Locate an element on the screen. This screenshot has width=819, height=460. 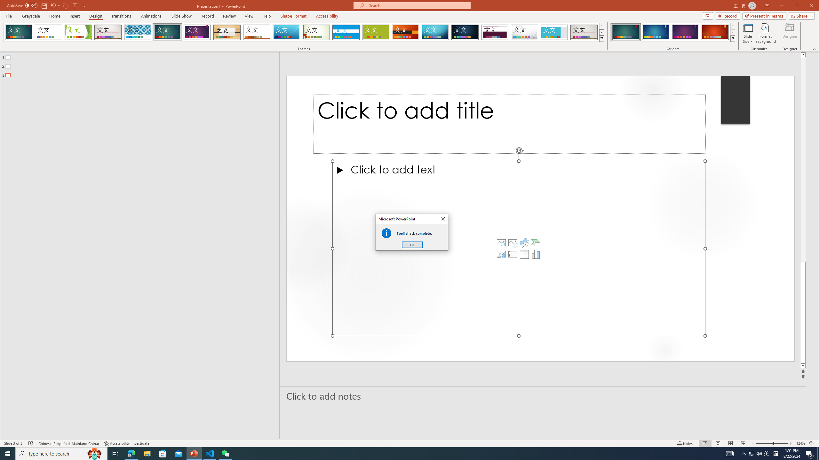
Insert Video is located at coordinates (513, 254).